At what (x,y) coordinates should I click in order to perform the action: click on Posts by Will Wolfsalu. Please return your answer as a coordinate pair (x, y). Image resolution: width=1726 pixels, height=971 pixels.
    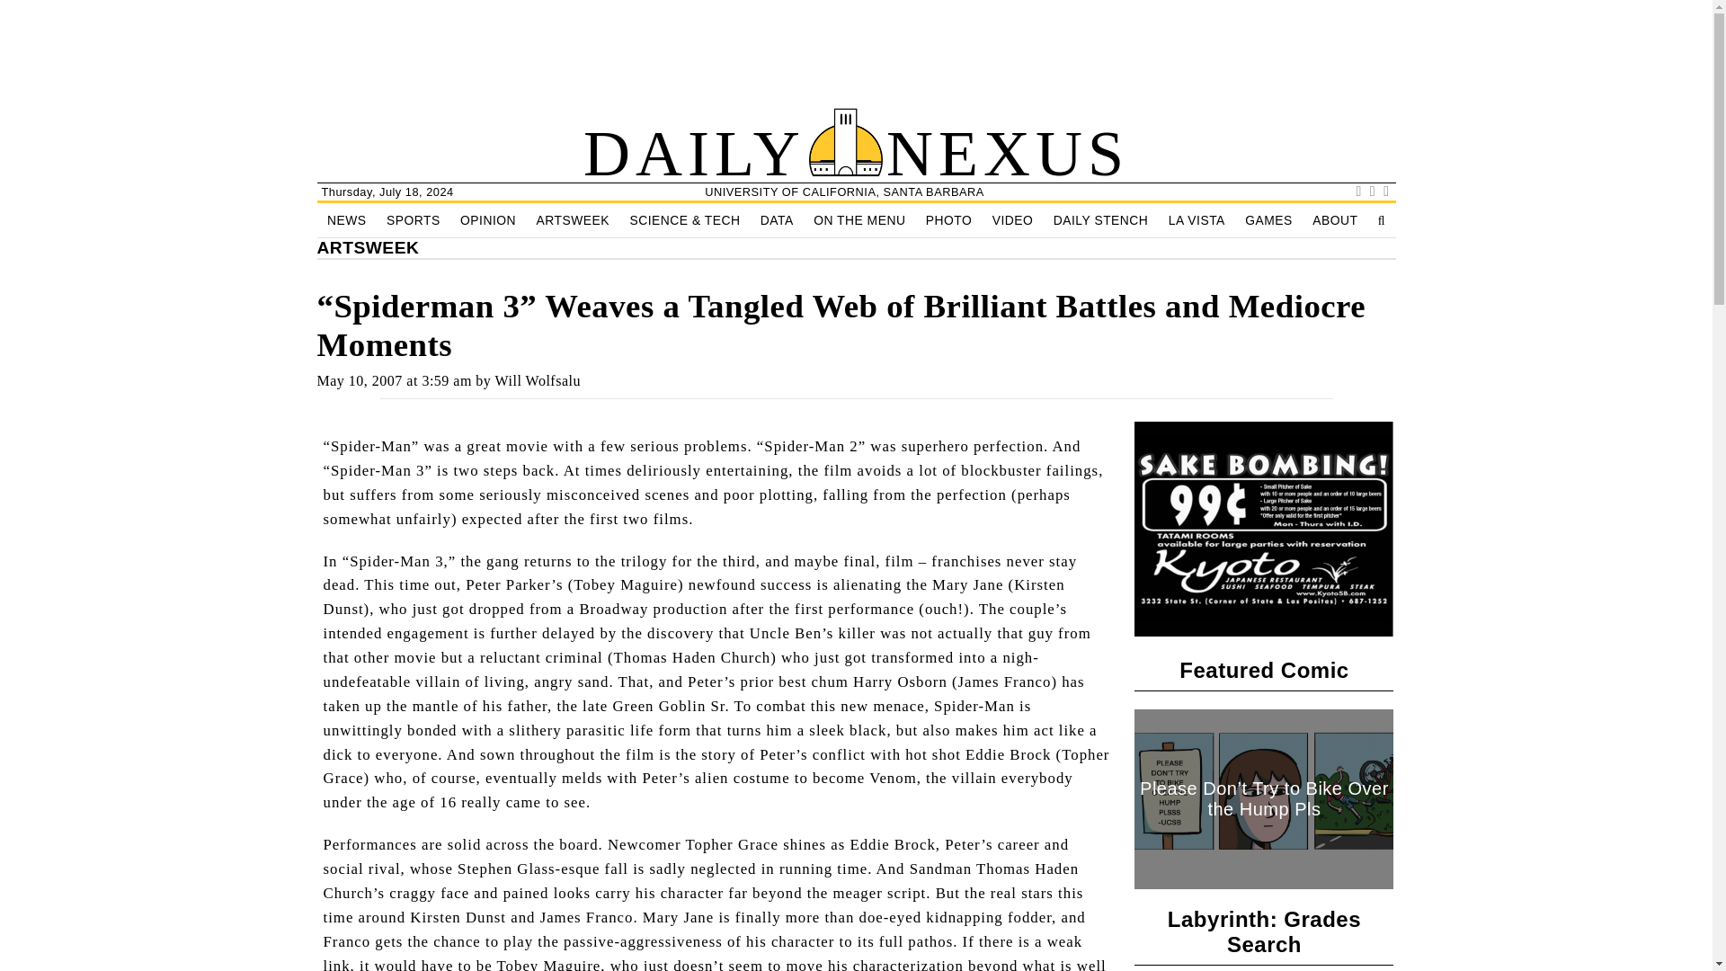
    Looking at the image, I should click on (538, 380).